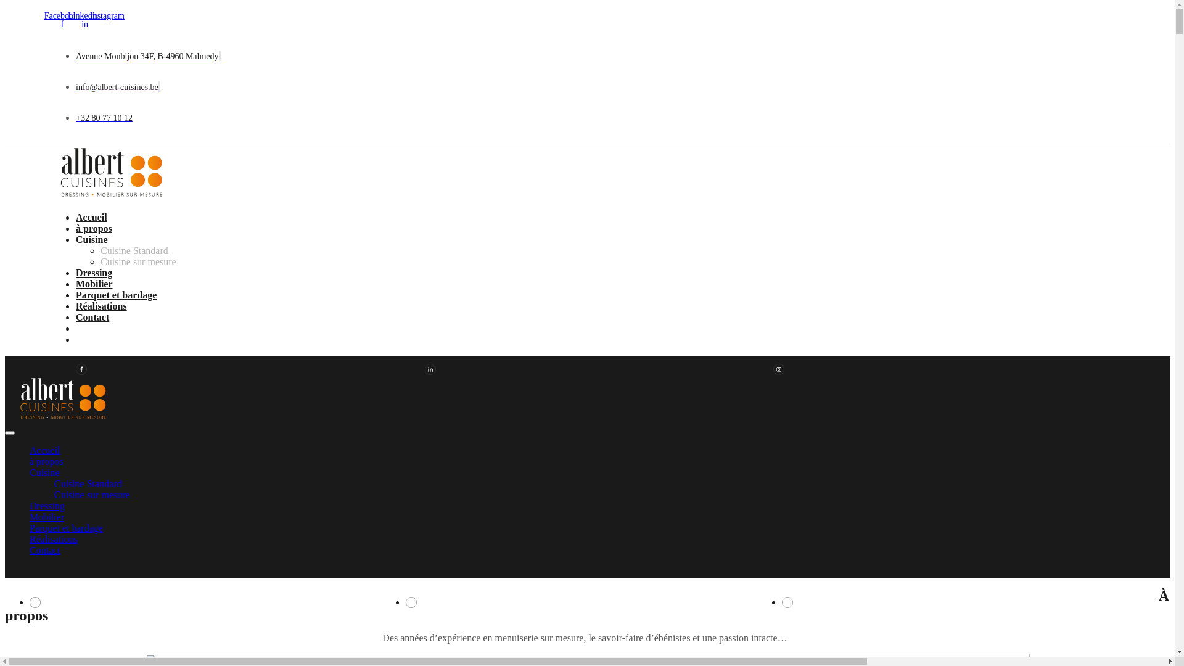 Image resolution: width=1184 pixels, height=666 pixels. I want to click on Cuisine Standard, so click(88, 483).